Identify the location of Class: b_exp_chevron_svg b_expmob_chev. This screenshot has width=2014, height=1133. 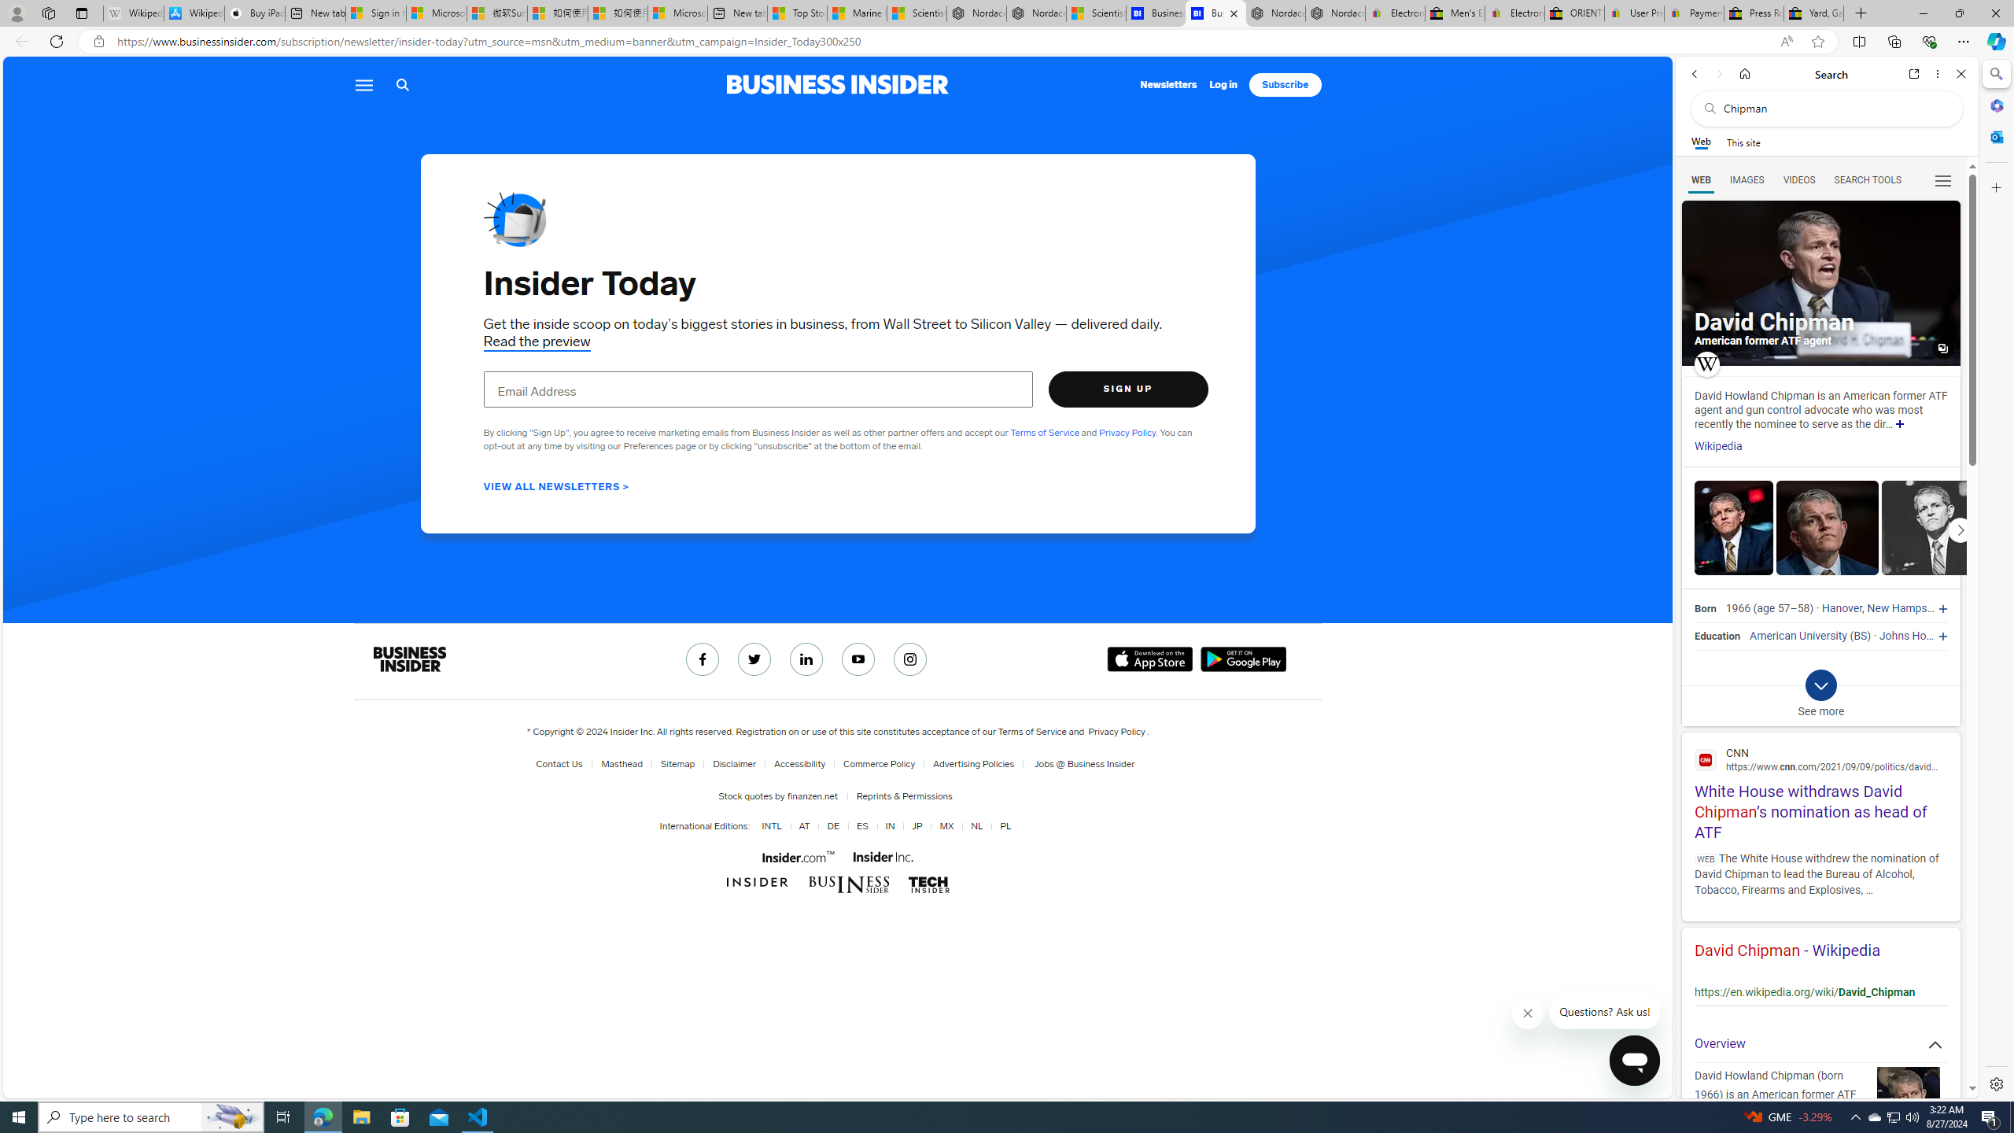
(1820, 685).